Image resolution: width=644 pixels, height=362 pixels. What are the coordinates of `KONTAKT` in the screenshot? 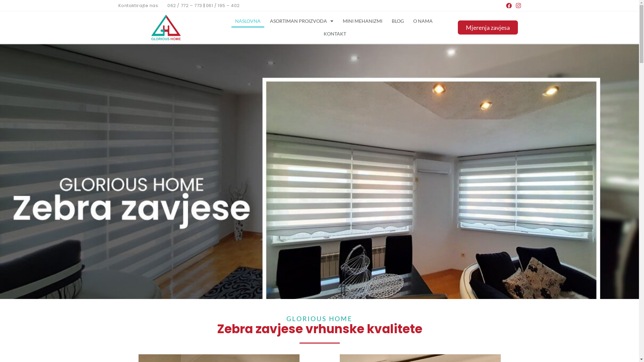 It's located at (335, 34).